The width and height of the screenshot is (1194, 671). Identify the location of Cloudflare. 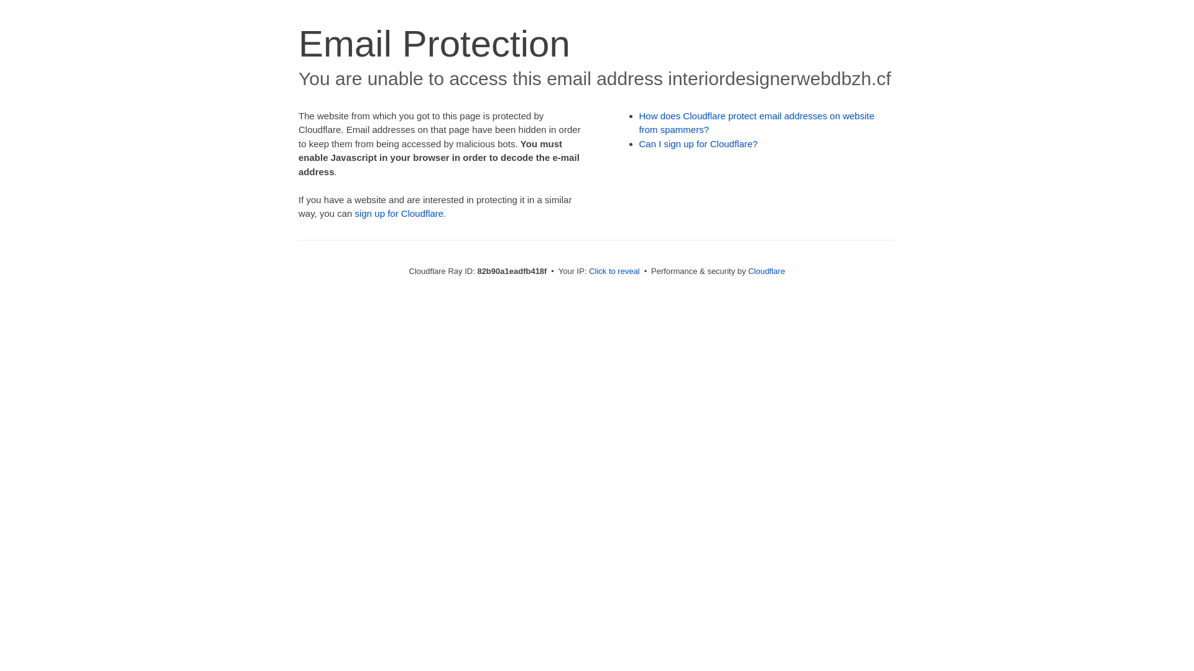
(766, 271).